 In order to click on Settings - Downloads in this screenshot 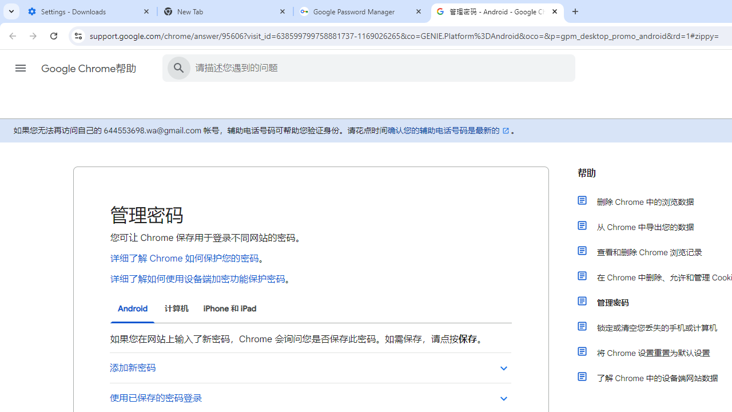, I will do `click(89, 11)`.